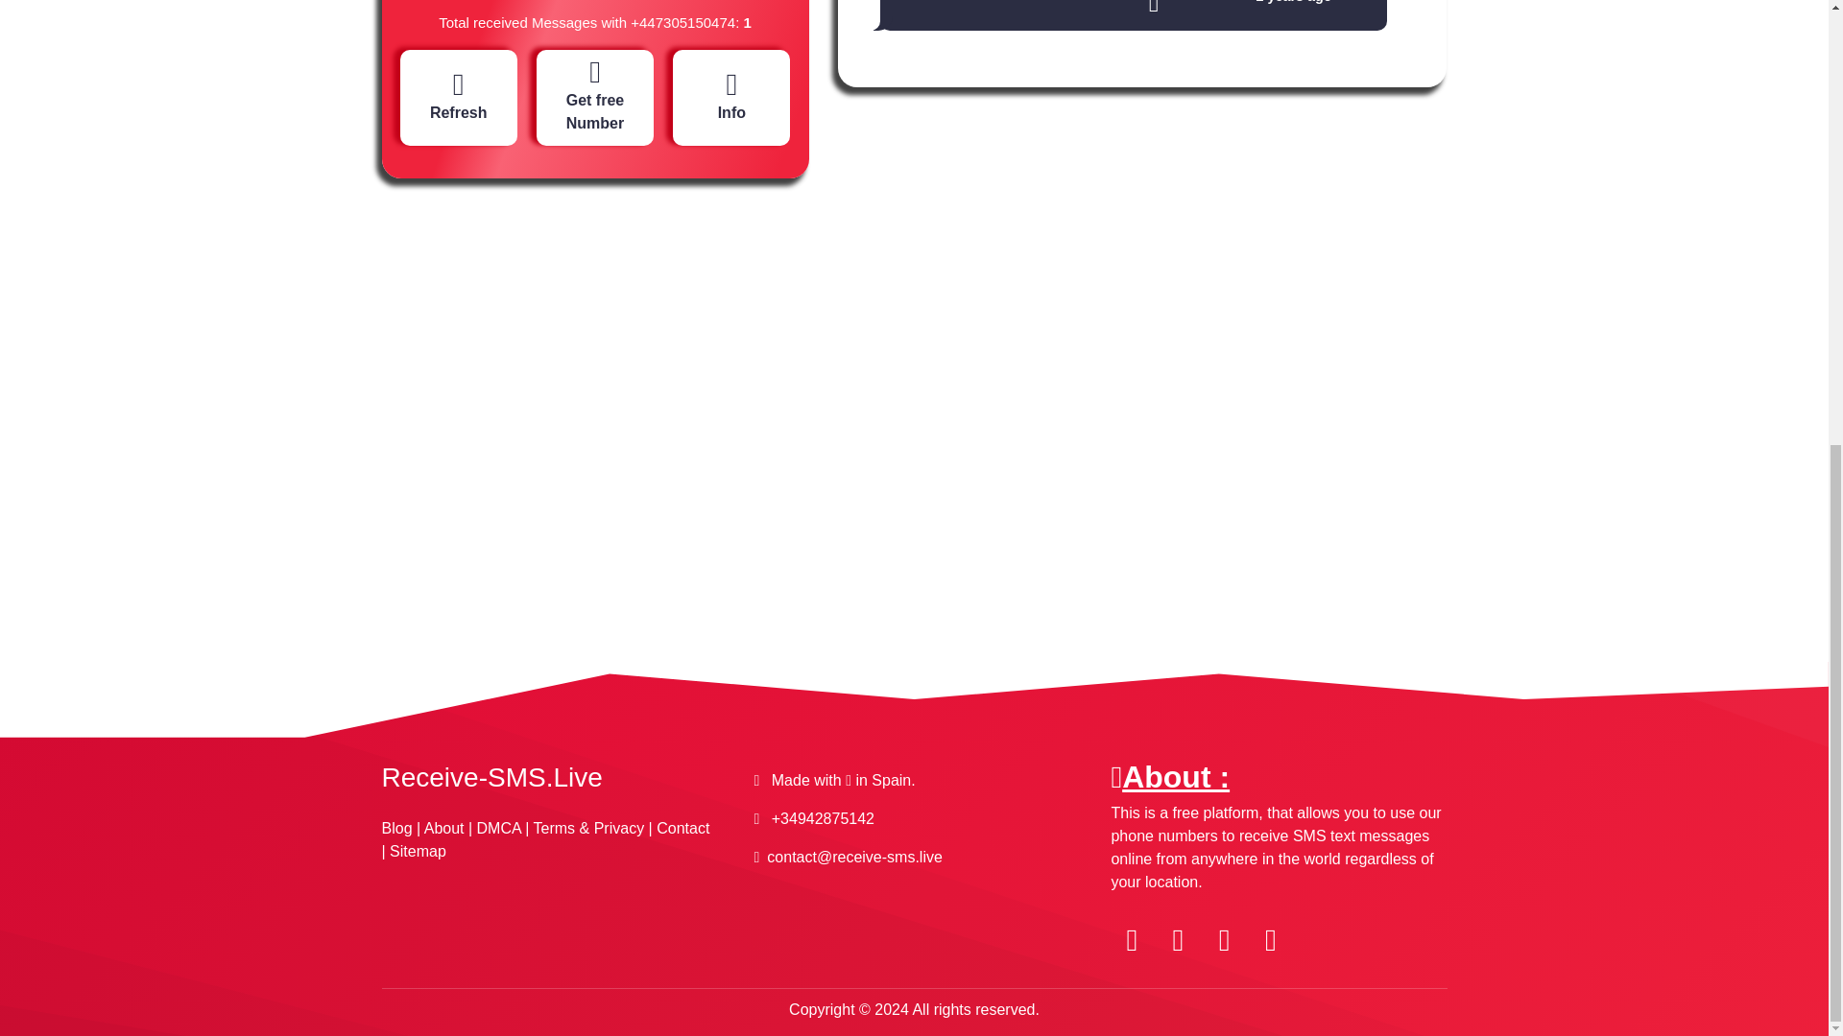  I want to click on Sitemap, so click(417, 852).